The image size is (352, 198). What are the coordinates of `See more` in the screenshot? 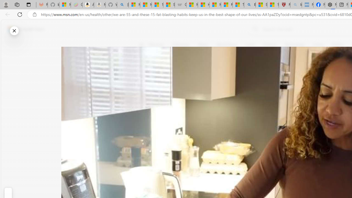 It's located at (145, 129).